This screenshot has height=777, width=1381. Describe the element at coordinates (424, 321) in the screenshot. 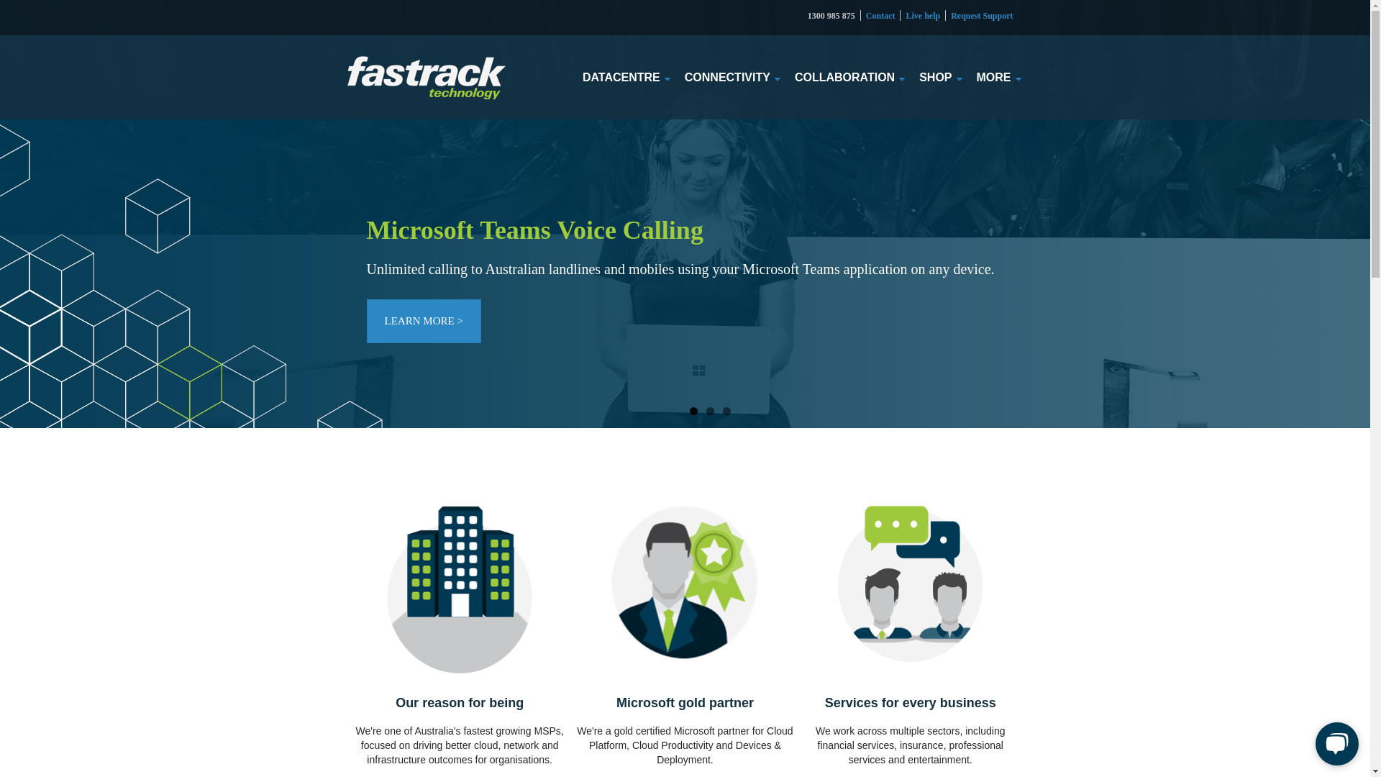

I see `LEARN MORE >` at that location.